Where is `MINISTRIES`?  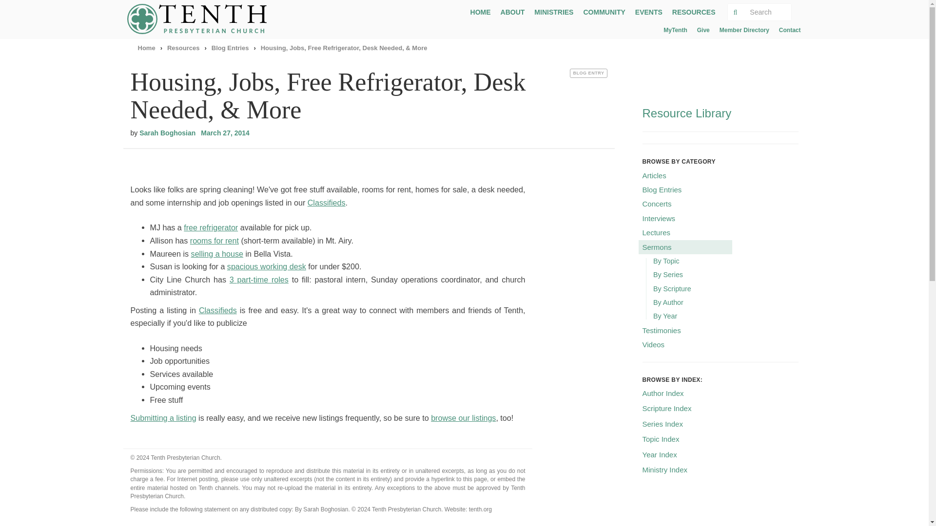 MINISTRIES is located at coordinates (554, 12).